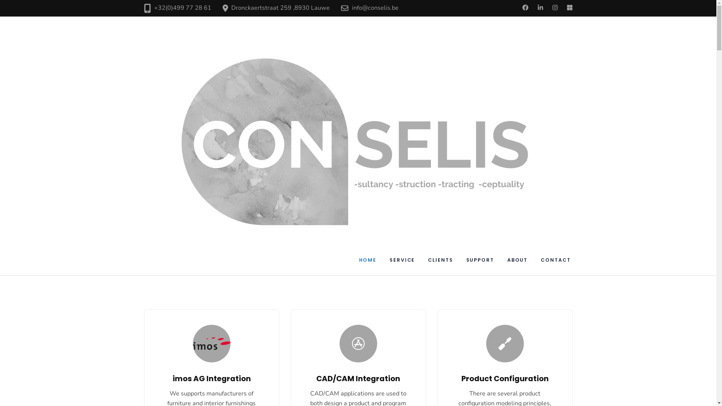  I want to click on +32(0)499 77 28 61, so click(183, 8).